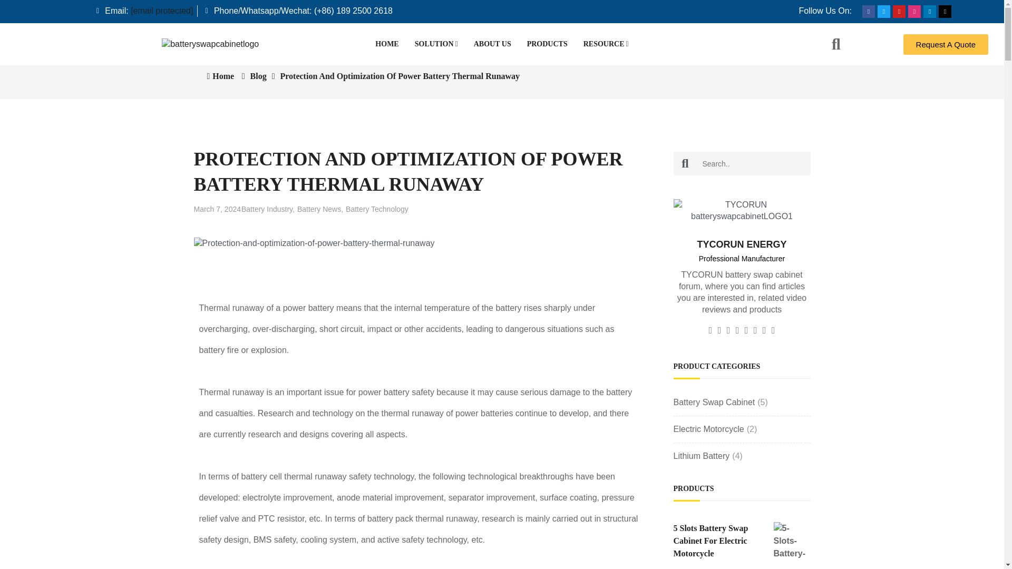  I want to click on PRODUCTS, so click(547, 44).